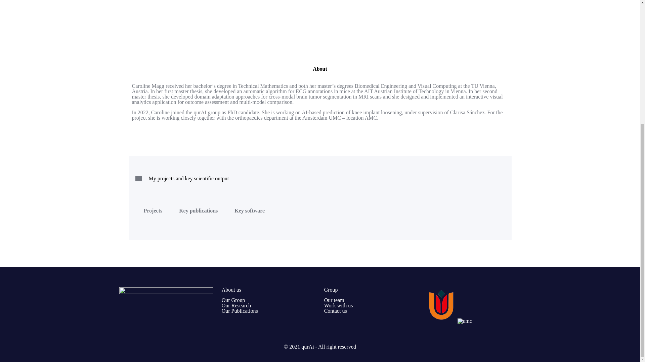 Image resolution: width=645 pixels, height=362 pixels. I want to click on Our team, so click(334, 300).